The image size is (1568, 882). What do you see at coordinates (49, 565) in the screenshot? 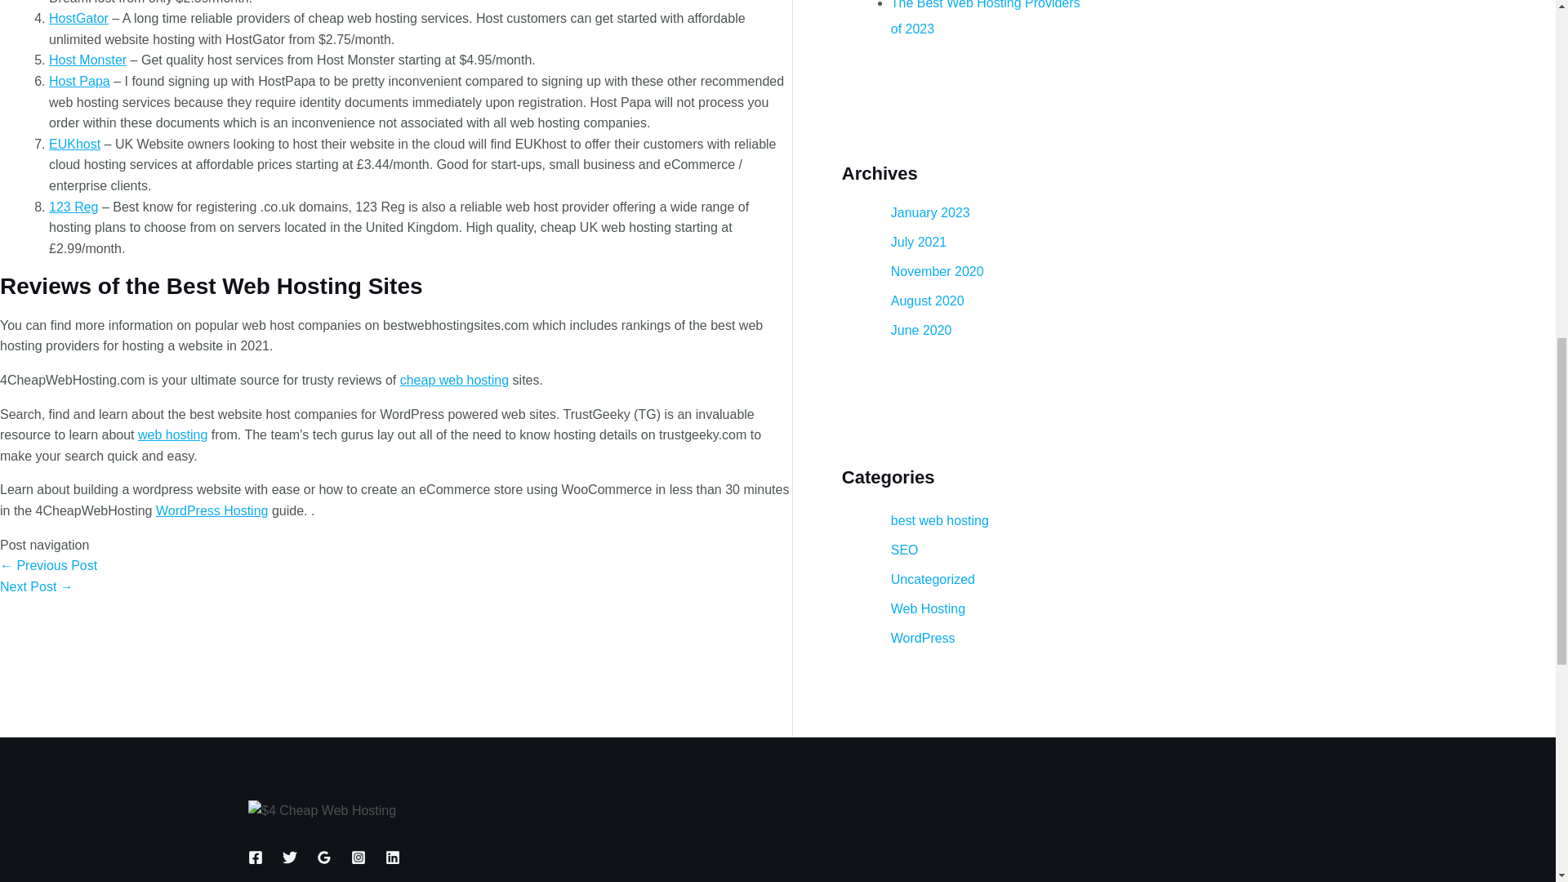
I see `Submit Website to Google - Super-Fast!` at bounding box center [49, 565].